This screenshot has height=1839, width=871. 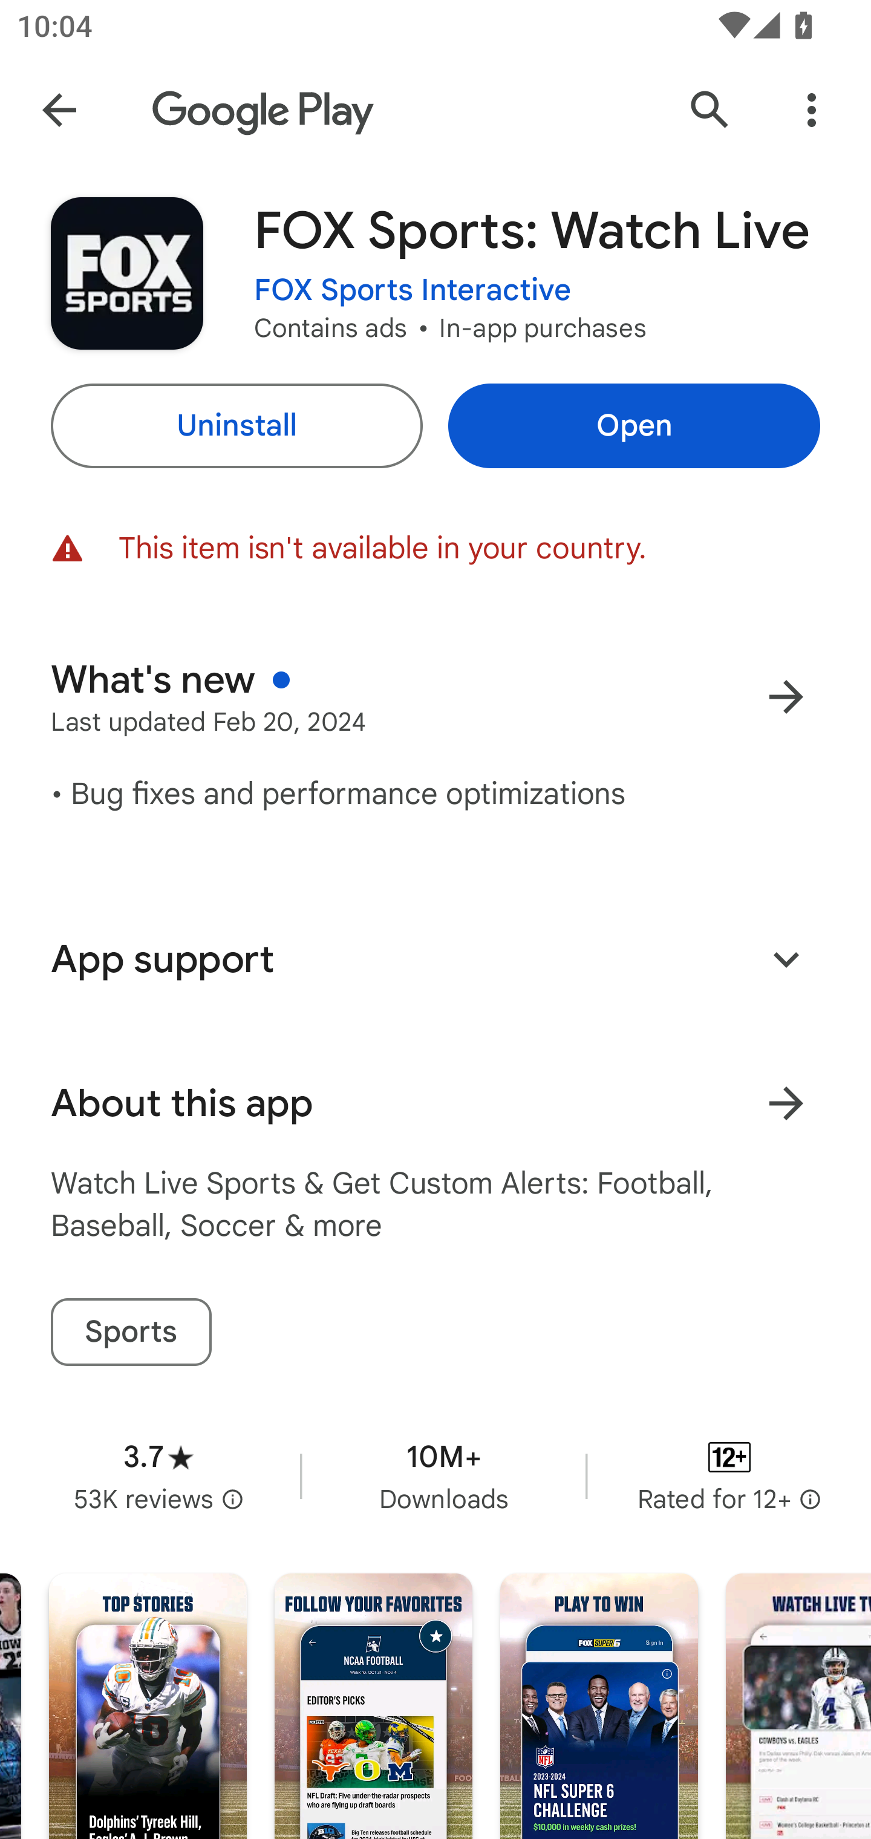 I want to click on Screenshot "2" of "5", so click(x=373, y=1707).